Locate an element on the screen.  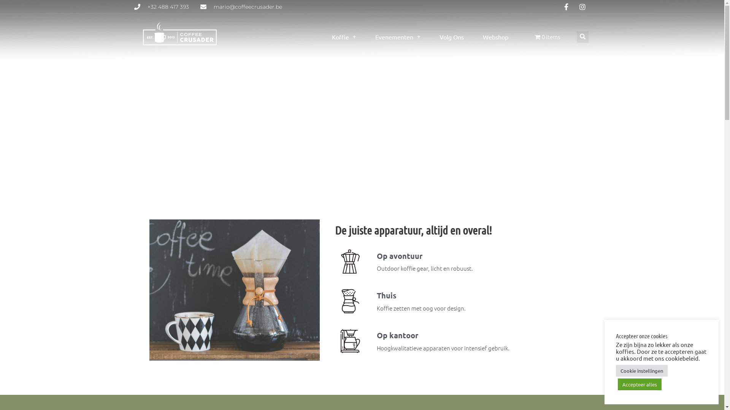
Volg Ons is located at coordinates (452, 37).